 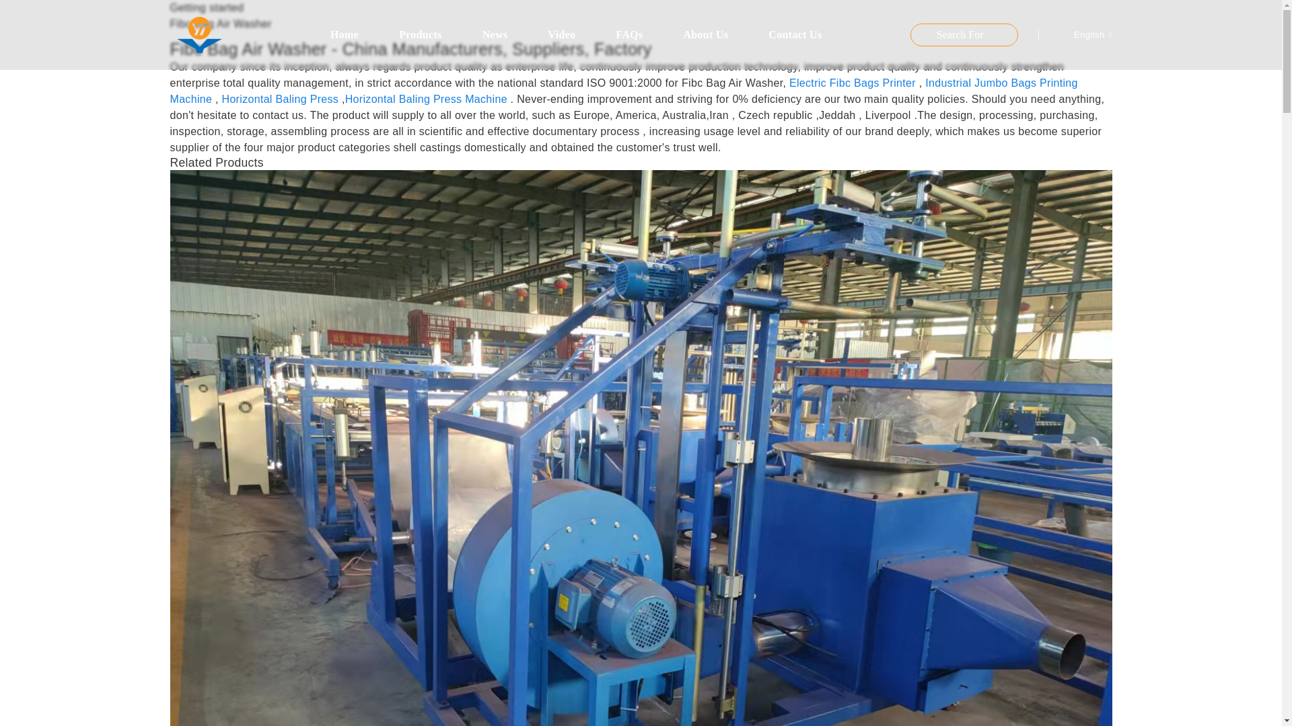 I want to click on Electric Fibc Bags Printer, so click(x=853, y=82).